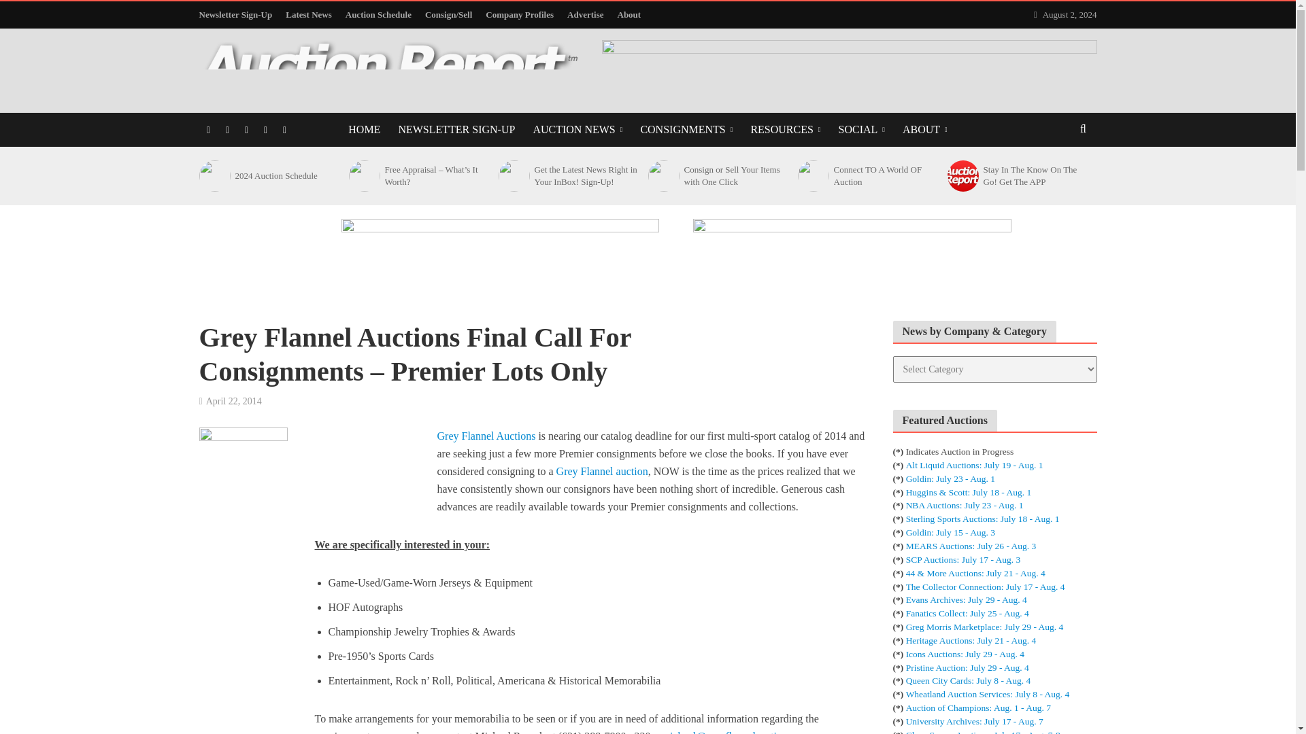 This screenshot has height=734, width=1306. What do you see at coordinates (662, 175) in the screenshot?
I see `Consign or Sell Your Items with One Click` at bounding box center [662, 175].